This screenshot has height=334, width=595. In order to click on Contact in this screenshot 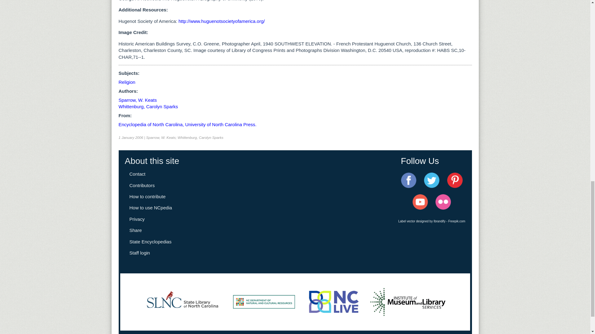, I will do `click(138, 174)`.